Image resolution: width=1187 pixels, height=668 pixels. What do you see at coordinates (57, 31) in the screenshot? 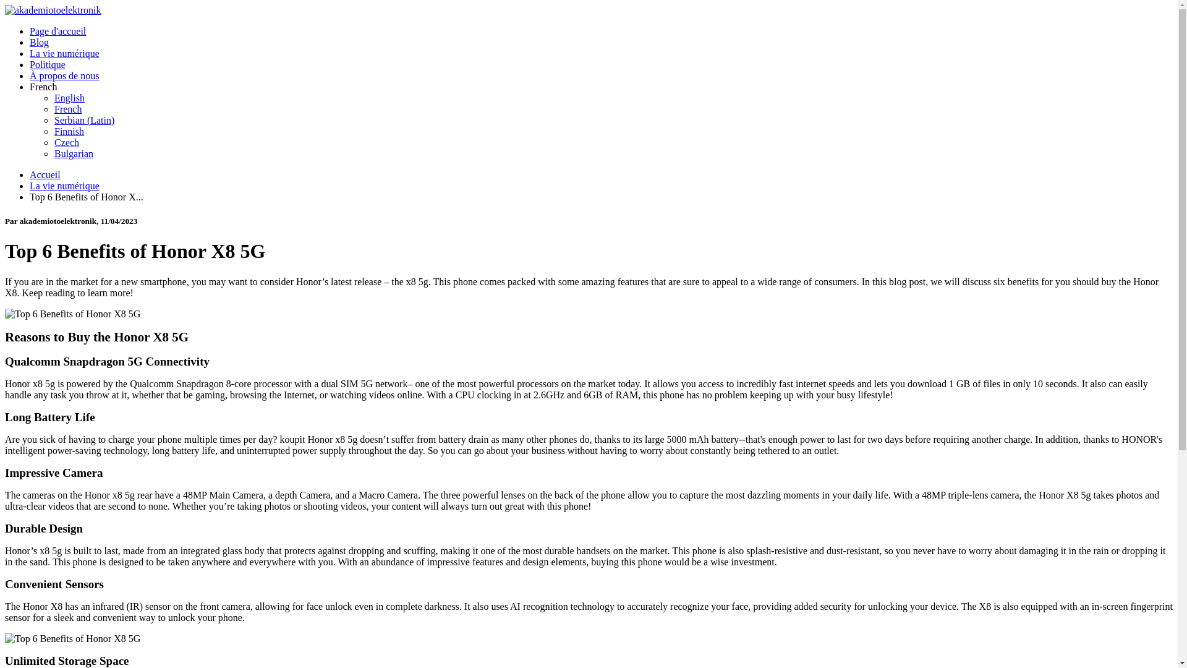
I see `Page d'accueil` at bounding box center [57, 31].